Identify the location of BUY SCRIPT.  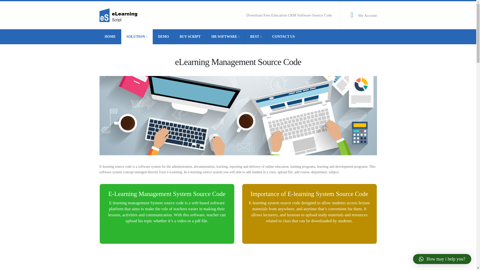
(190, 36).